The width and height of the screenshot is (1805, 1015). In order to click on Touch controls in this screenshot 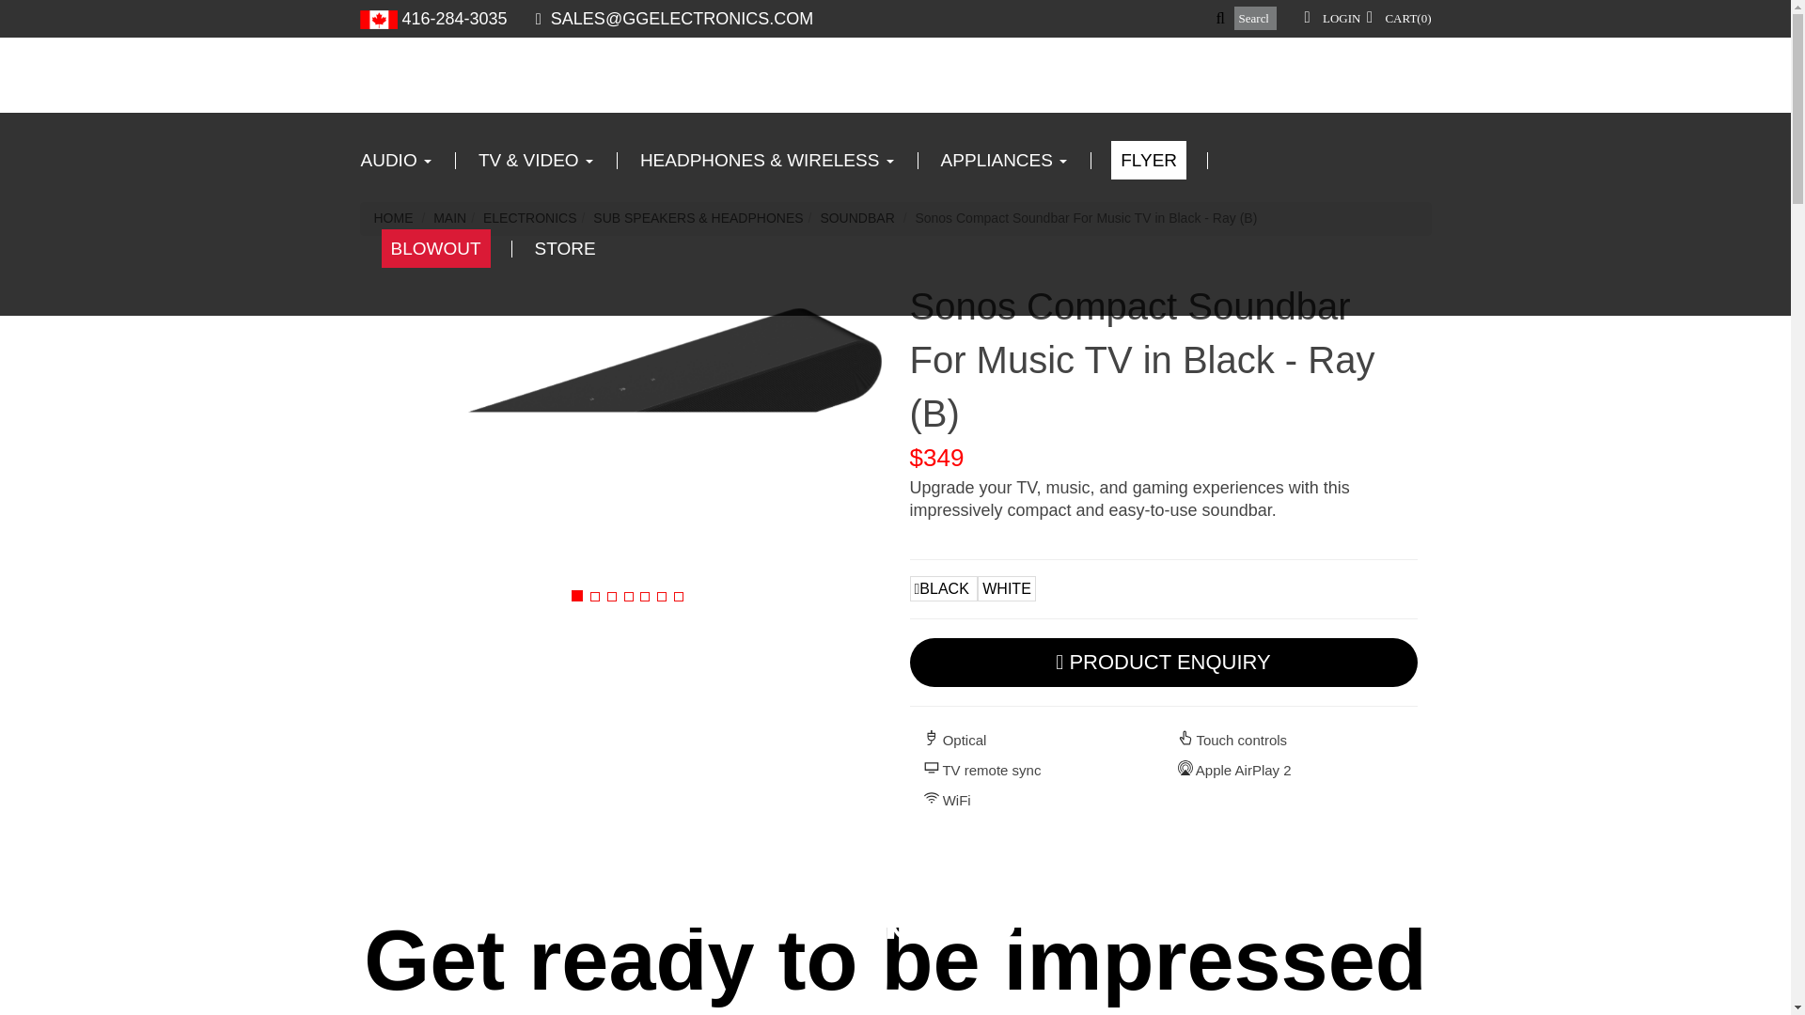, I will do `click(1184, 737)`.